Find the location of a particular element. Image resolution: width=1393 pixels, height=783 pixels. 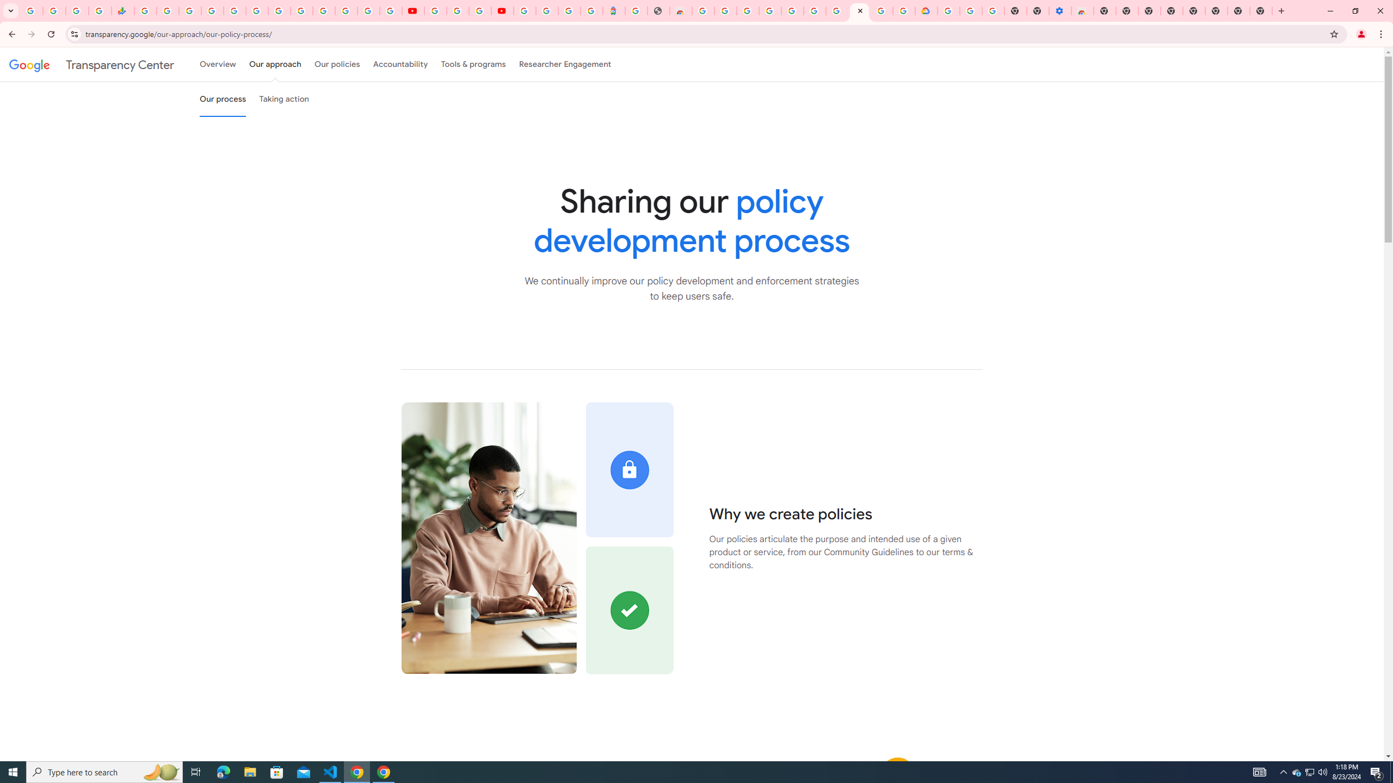

Our process is located at coordinates (223, 99).